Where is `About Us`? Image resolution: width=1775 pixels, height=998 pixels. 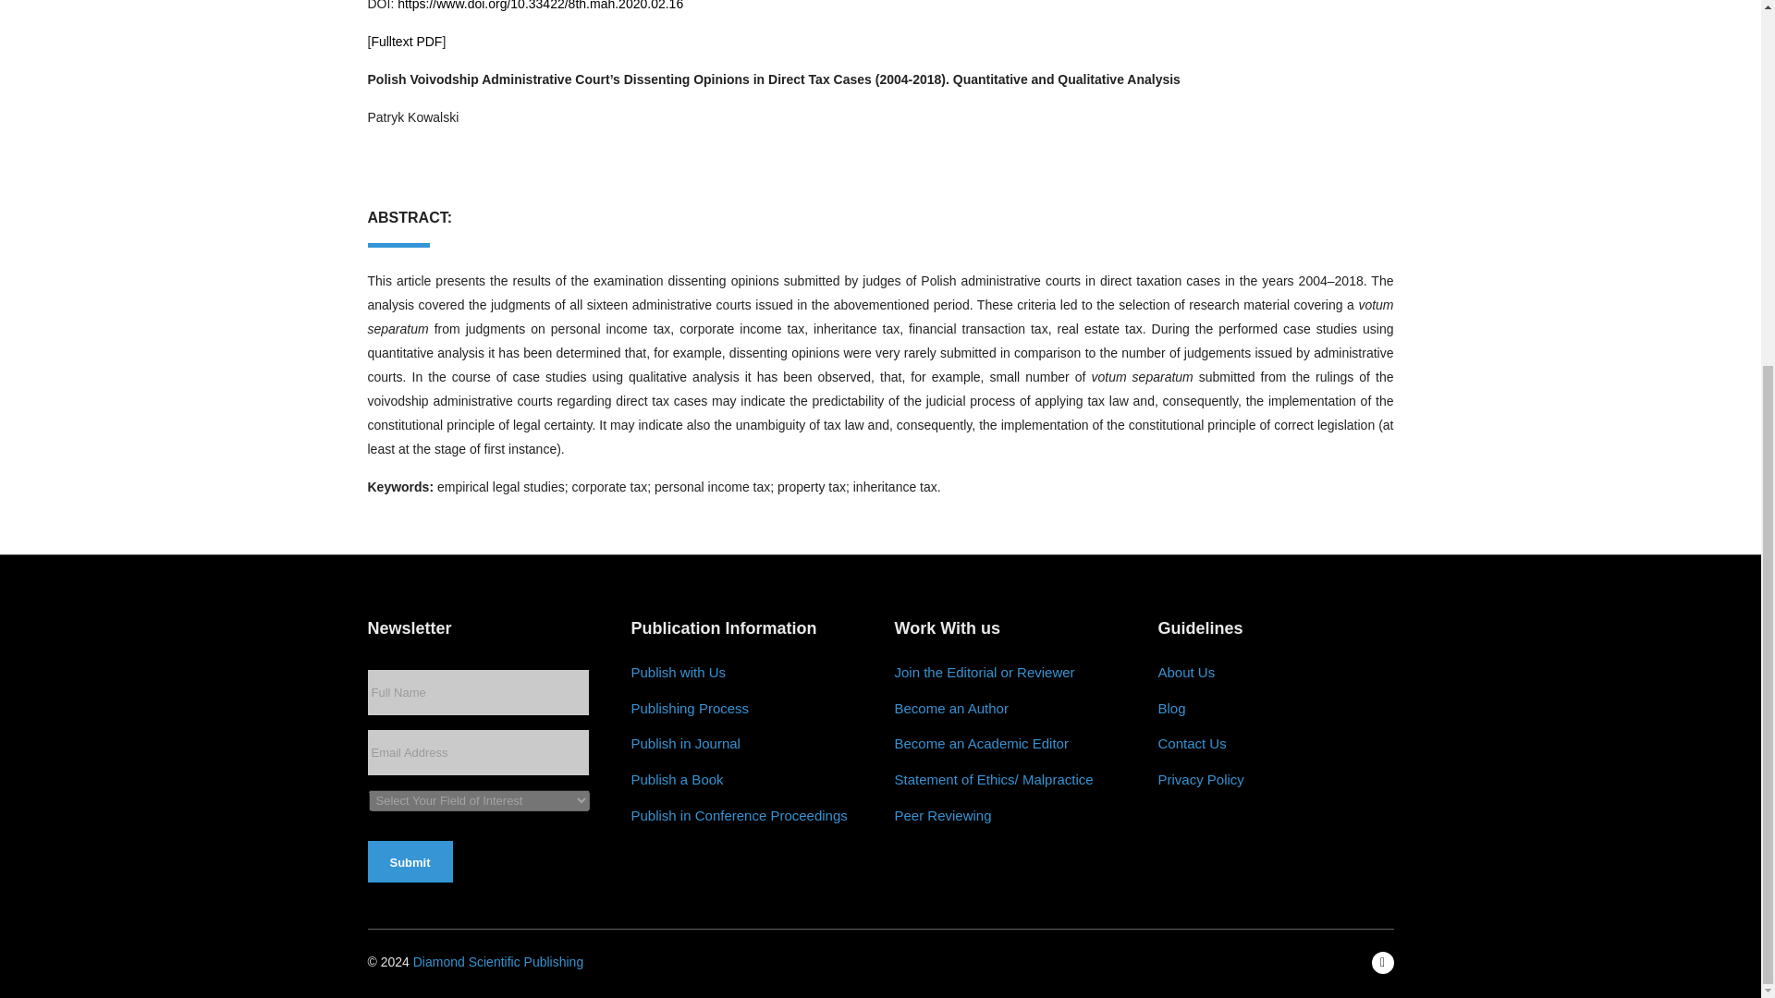 About Us is located at coordinates (1185, 673).